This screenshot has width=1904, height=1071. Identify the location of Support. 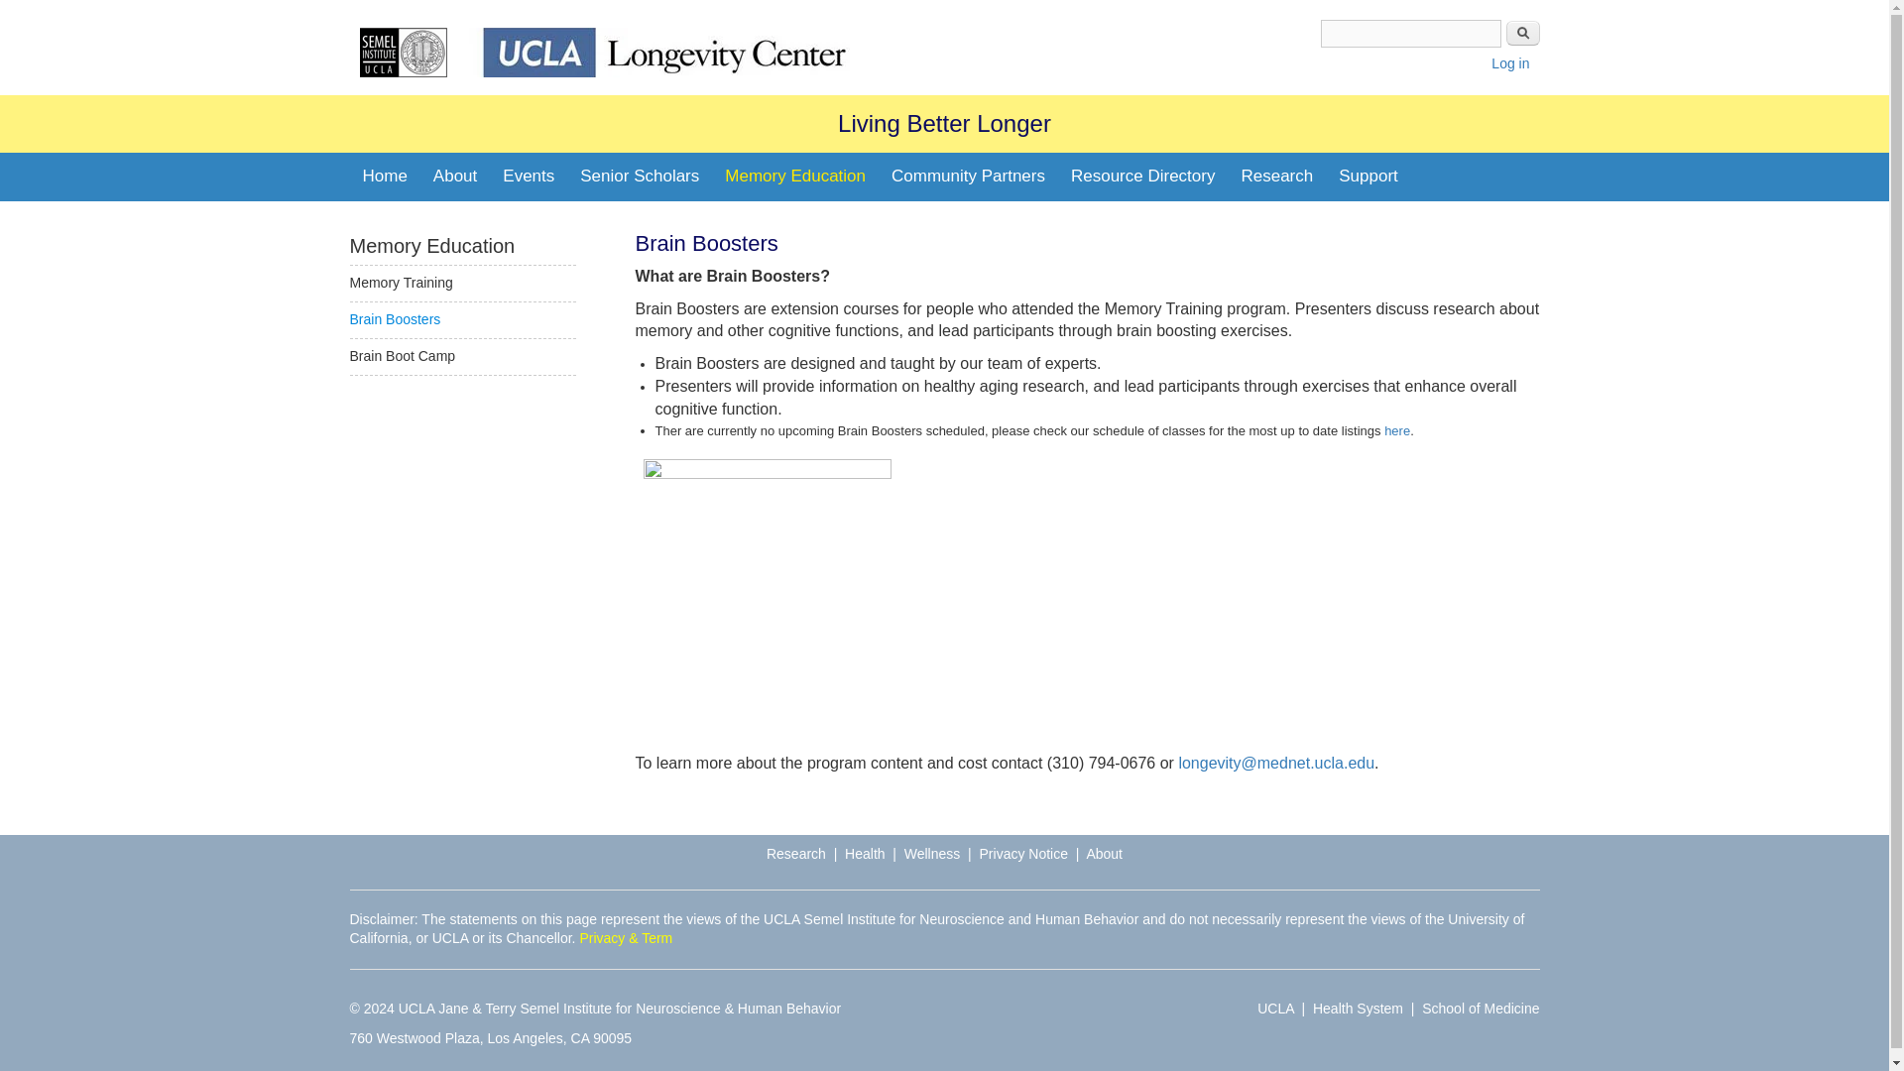
(1368, 177).